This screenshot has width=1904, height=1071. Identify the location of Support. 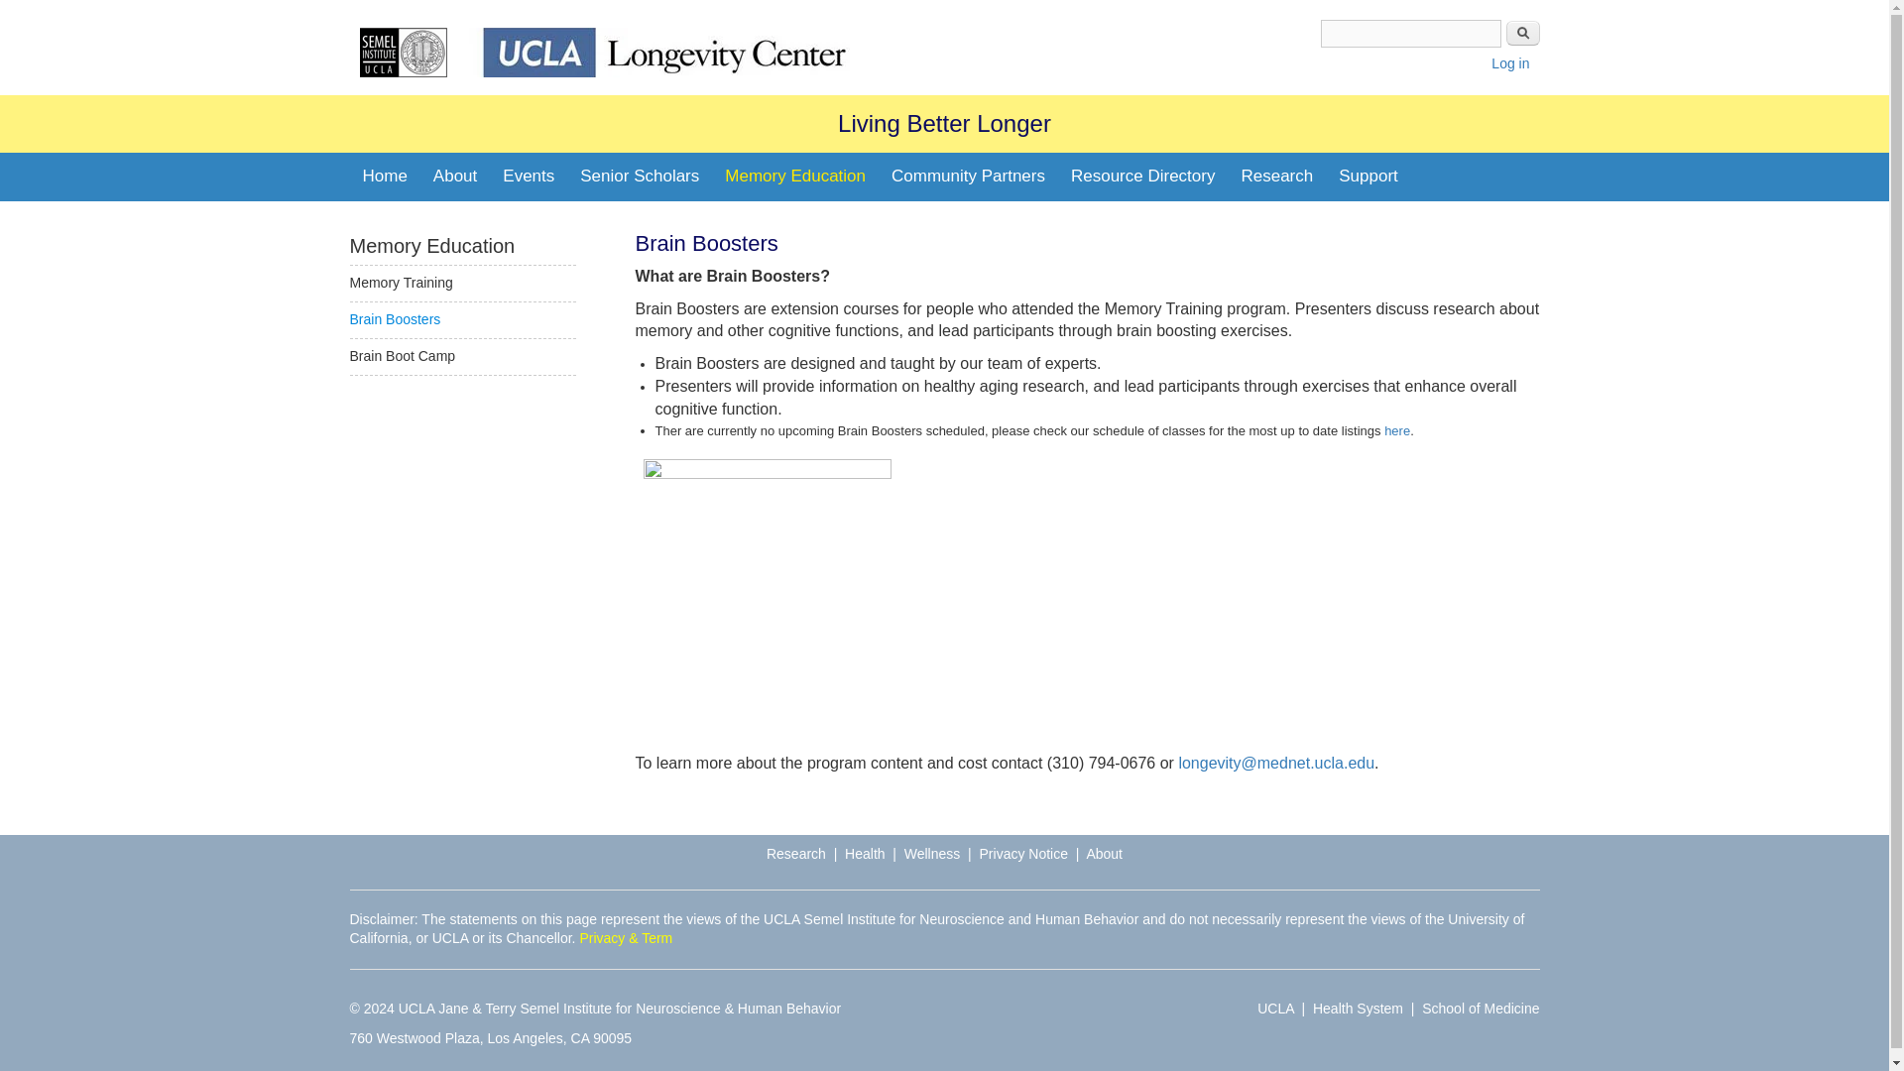
(1368, 177).